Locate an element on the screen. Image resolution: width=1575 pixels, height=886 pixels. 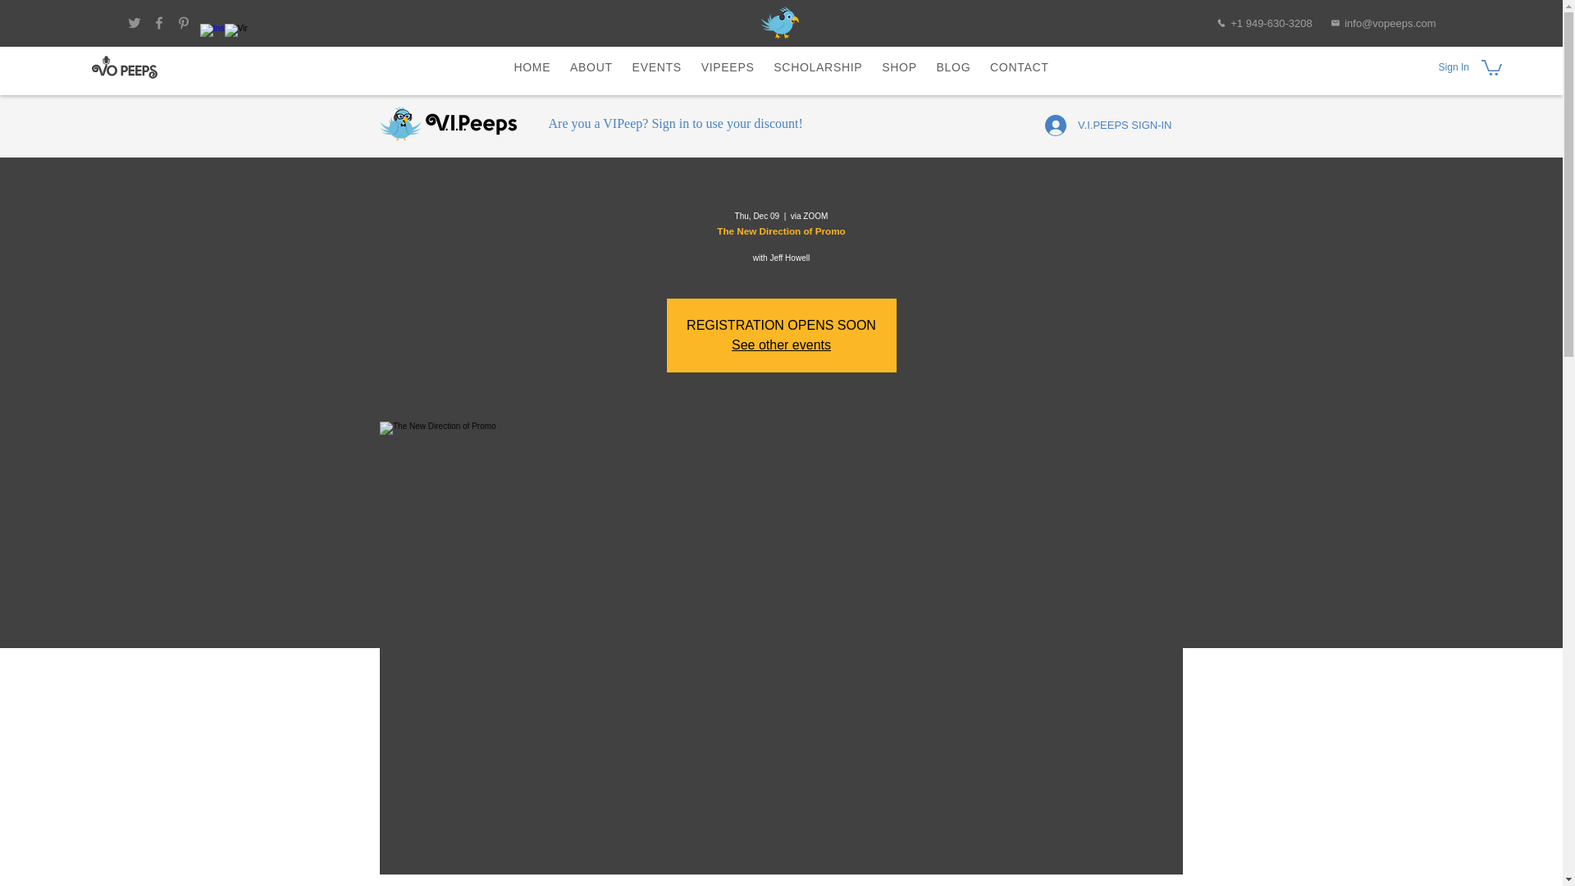
SCHOLARSHIP is located at coordinates (953, 67).